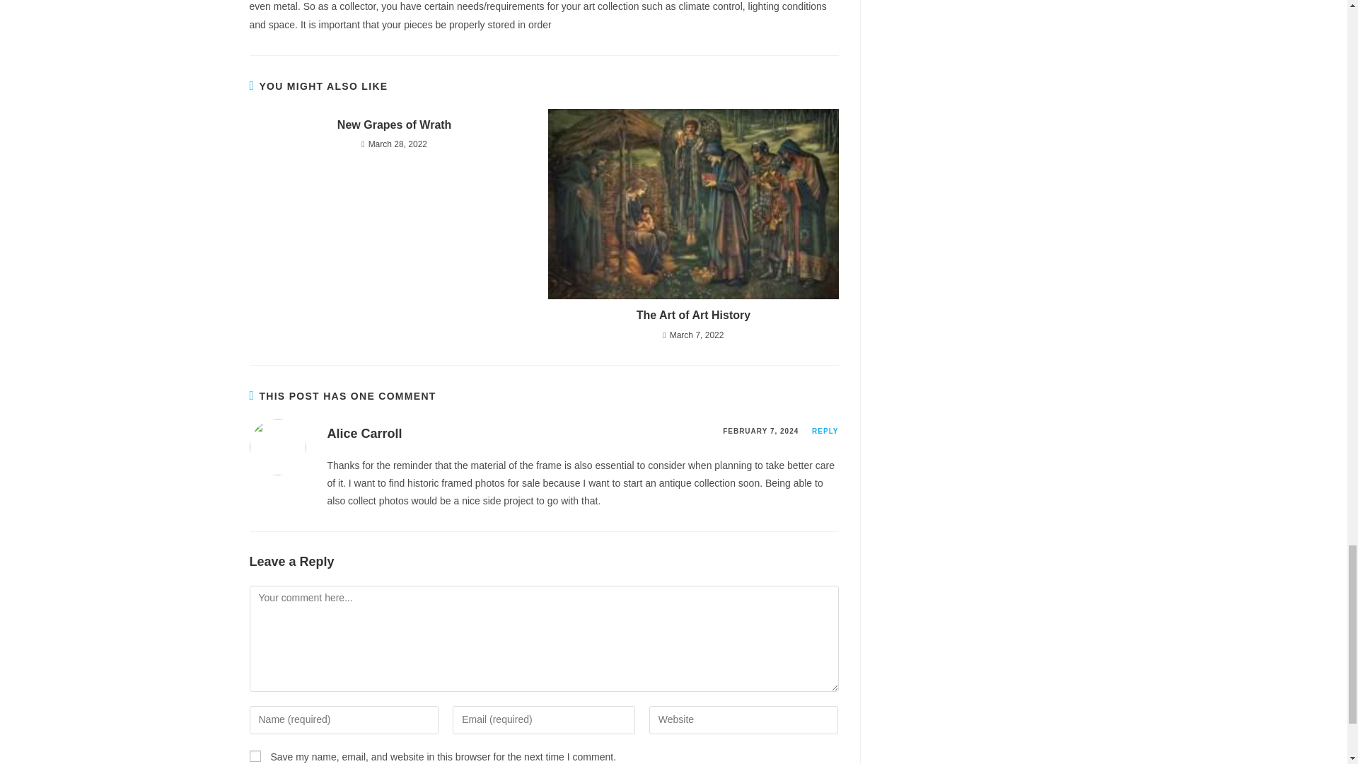 The height and width of the screenshot is (764, 1358). What do you see at coordinates (364, 433) in the screenshot?
I see `Alice Carroll` at bounding box center [364, 433].